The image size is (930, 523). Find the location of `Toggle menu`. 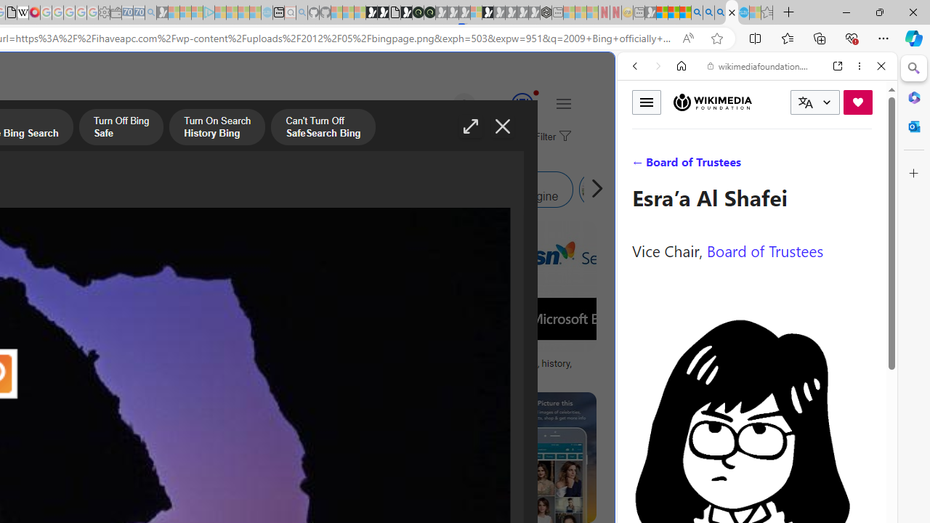

Toggle menu is located at coordinates (647, 102).